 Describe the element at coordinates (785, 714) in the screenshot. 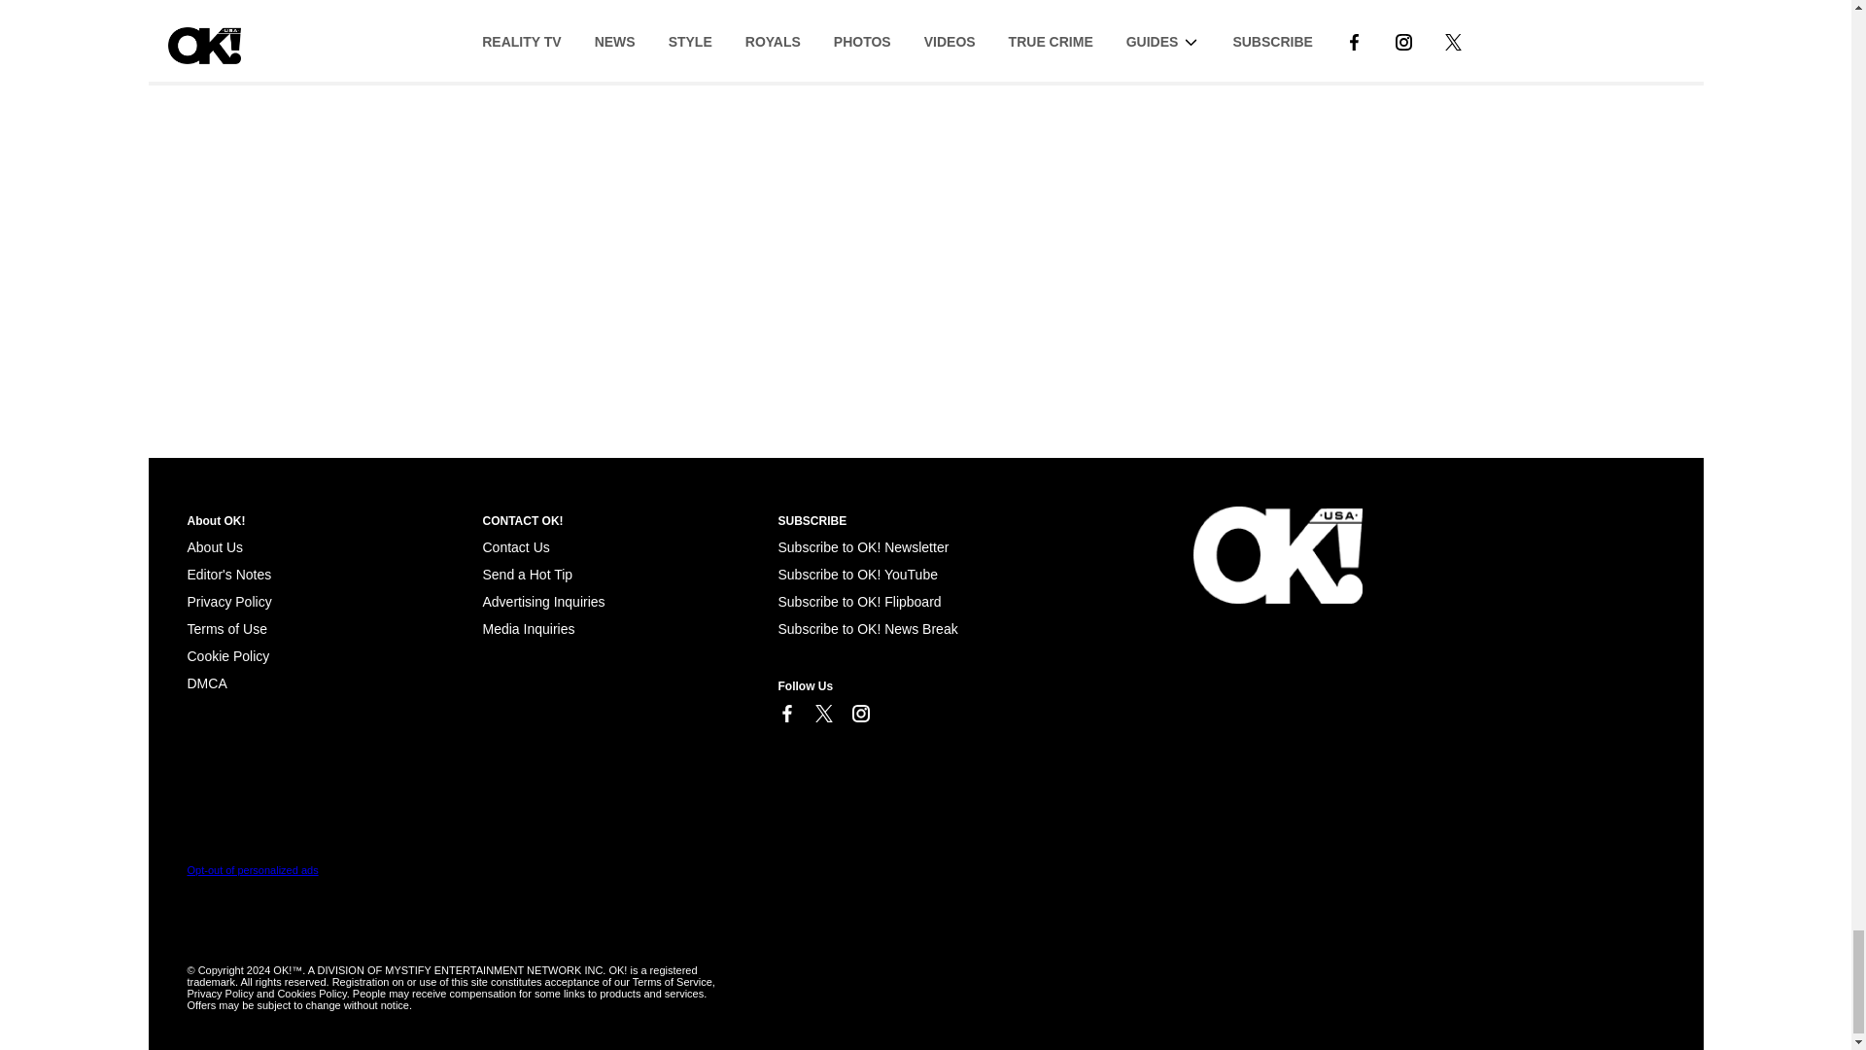

I see `Link to Facebook` at that location.